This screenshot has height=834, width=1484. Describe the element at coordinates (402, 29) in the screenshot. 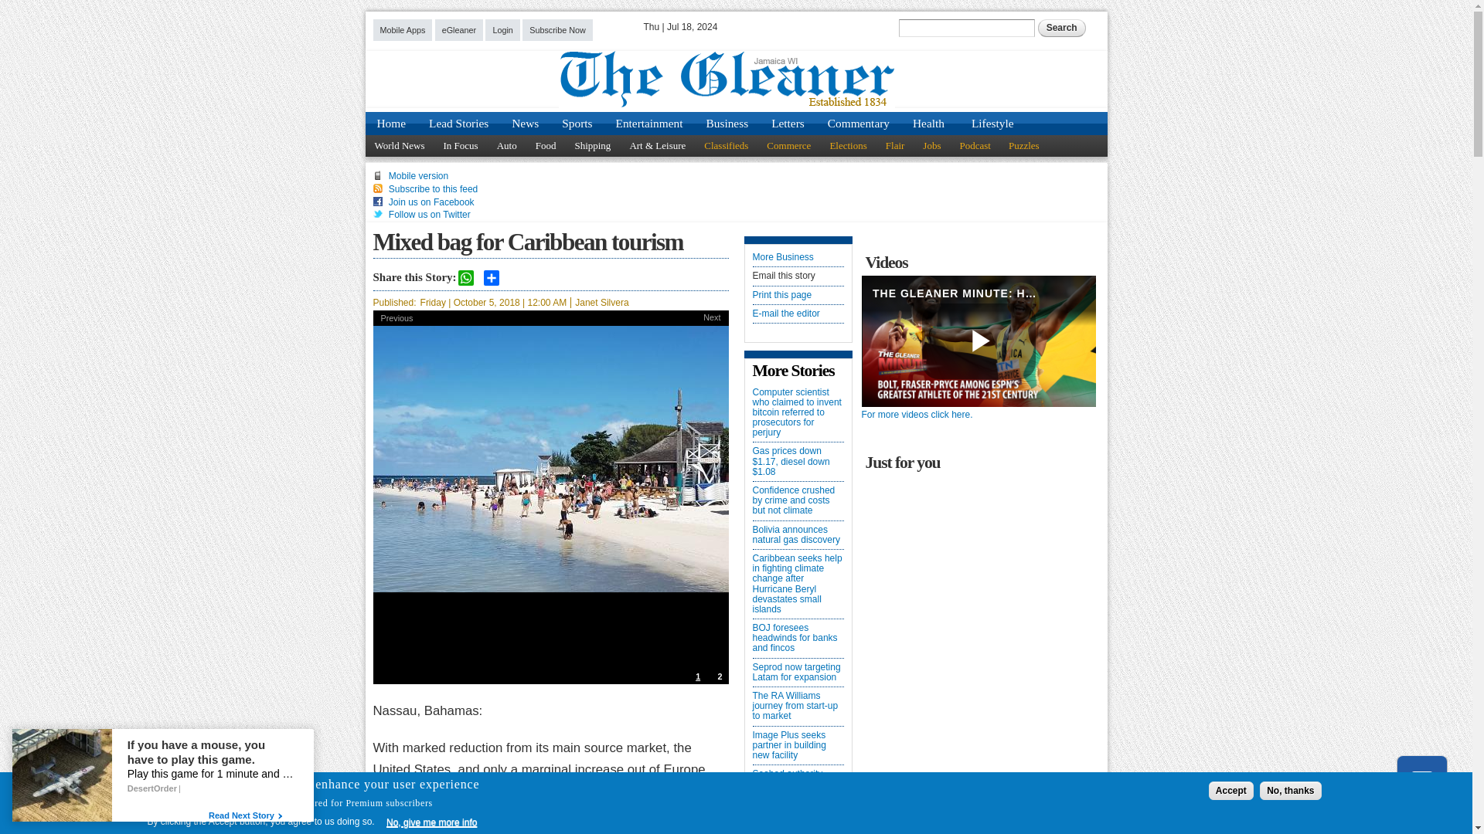

I see `Mobile Apps` at that location.